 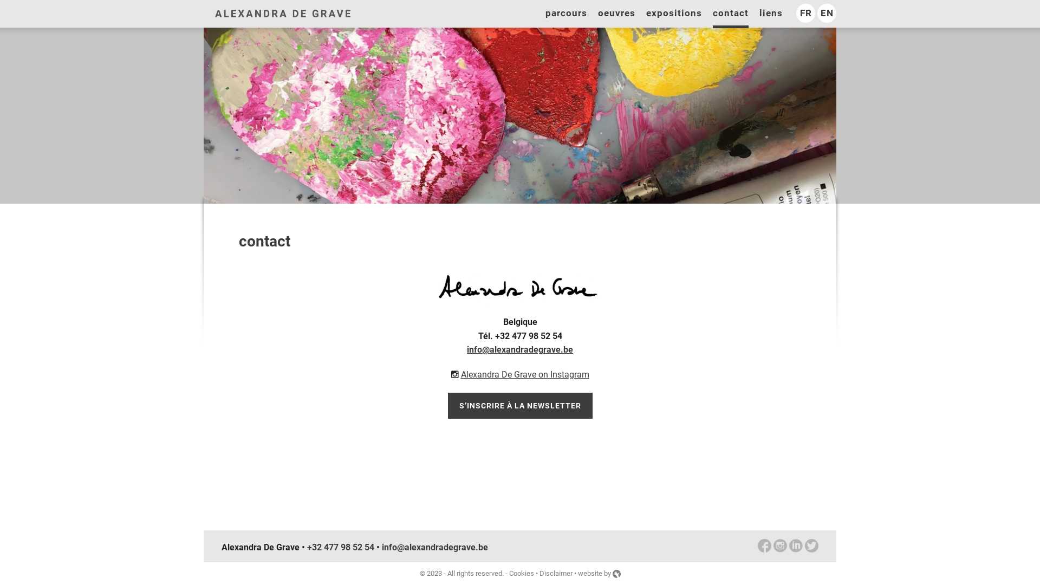 I want to click on Disclaimer, so click(x=556, y=573).